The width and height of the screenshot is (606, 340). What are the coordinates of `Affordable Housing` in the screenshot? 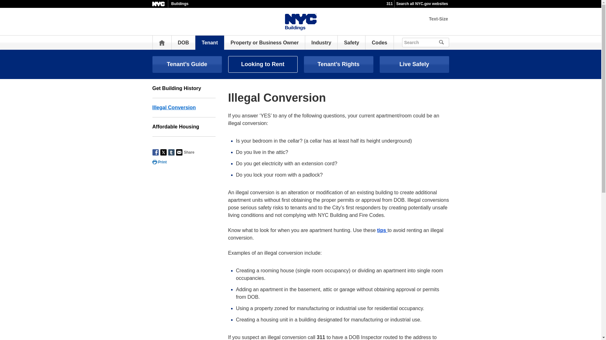 It's located at (183, 127).